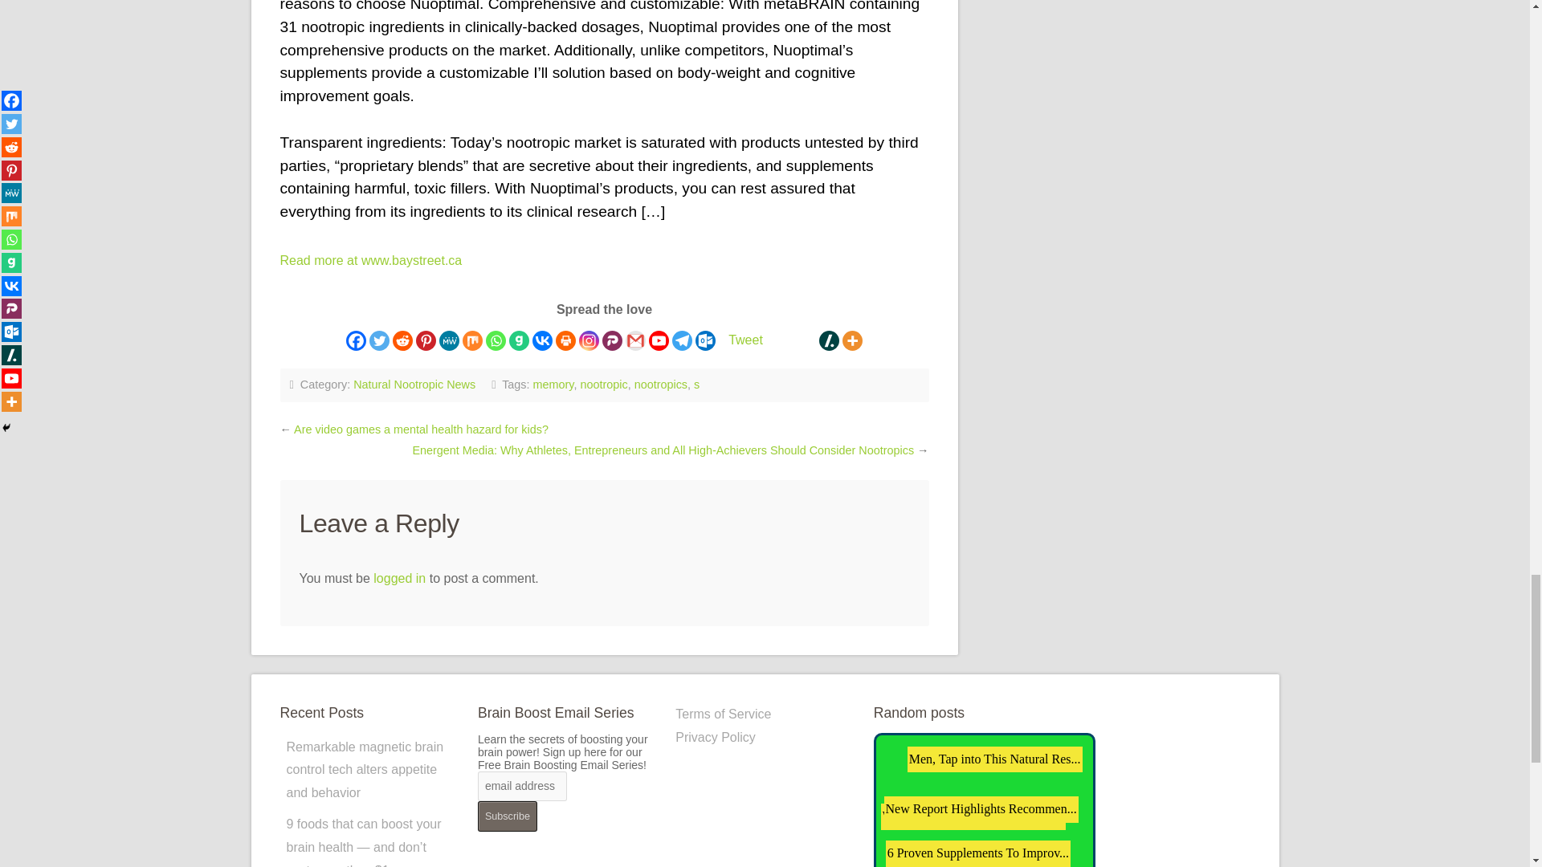  What do you see at coordinates (495, 340) in the screenshot?
I see `Whatsapp` at bounding box center [495, 340].